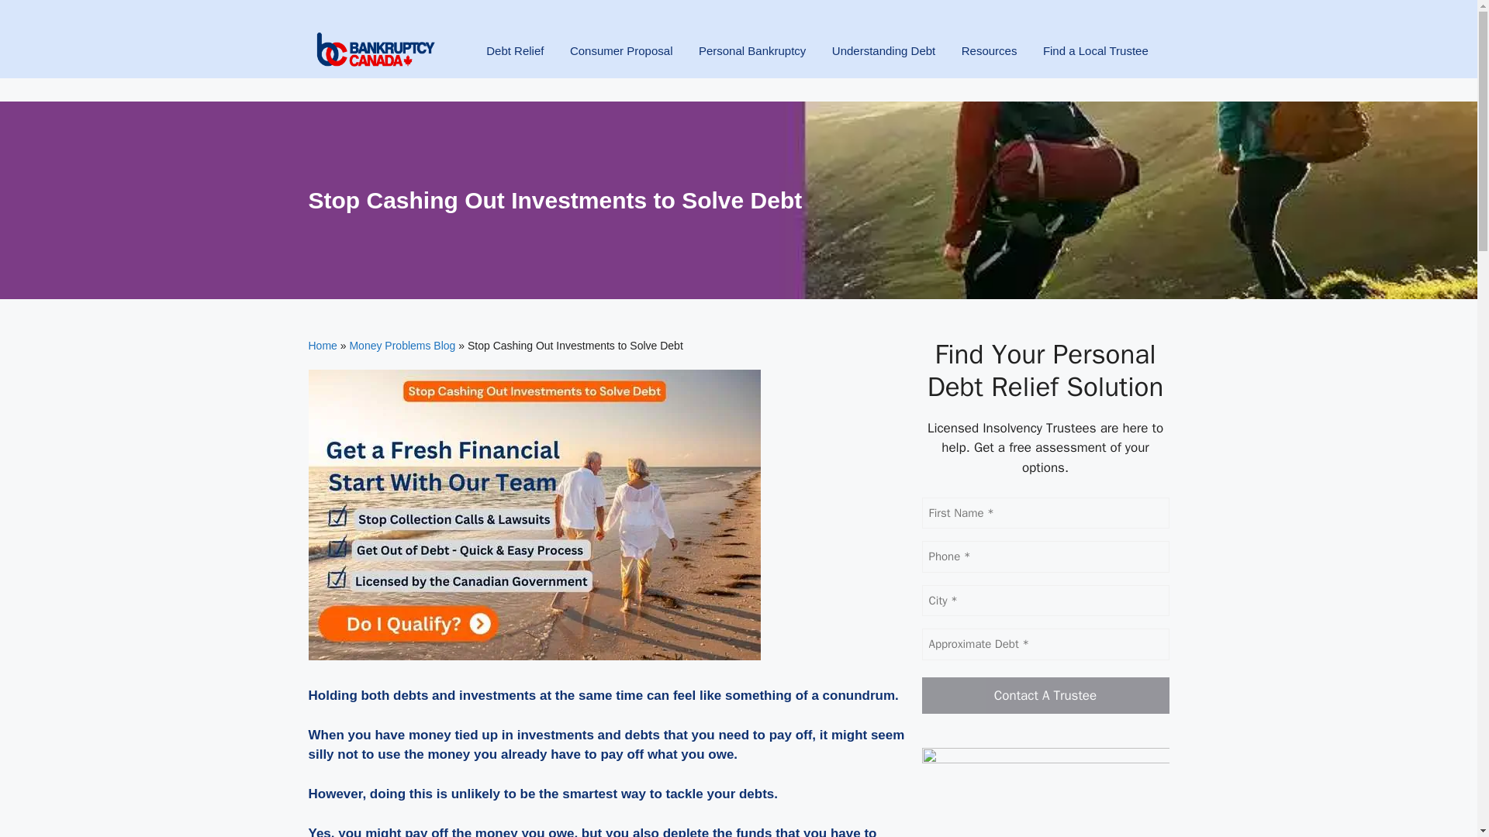 The image size is (1489, 837). What do you see at coordinates (1095, 60) in the screenshot?
I see `Find a Local Trustee` at bounding box center [1095, 60].